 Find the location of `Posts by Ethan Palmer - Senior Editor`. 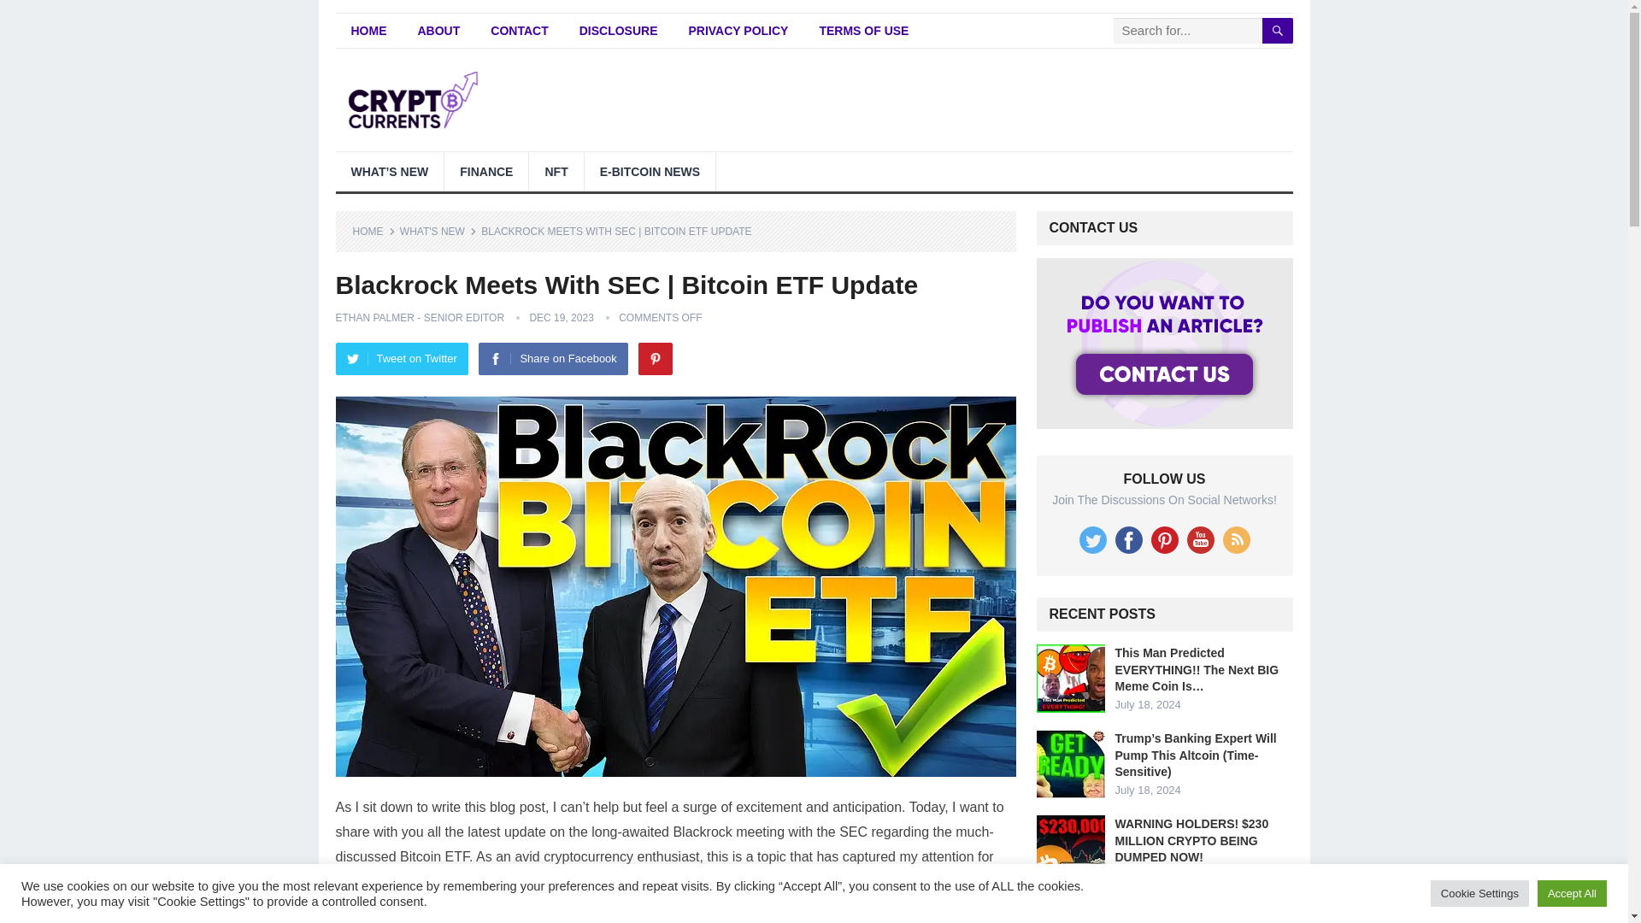

Posts by Ethan Palmer - Senior Editor is located at coordinates (419, 318).